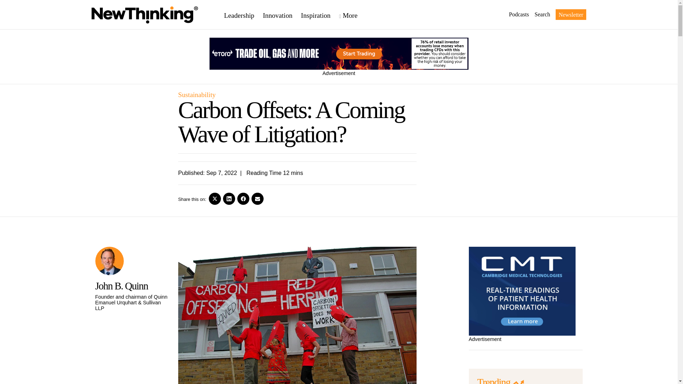  I want to click on Inspiration, so click(320, 15).